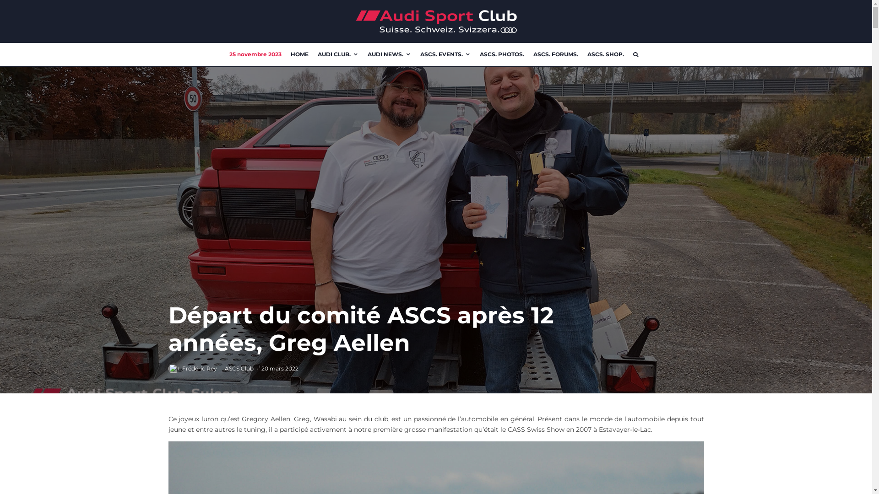 Image resolution: width=879 pixels, height=494 pixels. Describe the element at coordinates (299, 54) in the screenshot. I see `HOME` at that location.